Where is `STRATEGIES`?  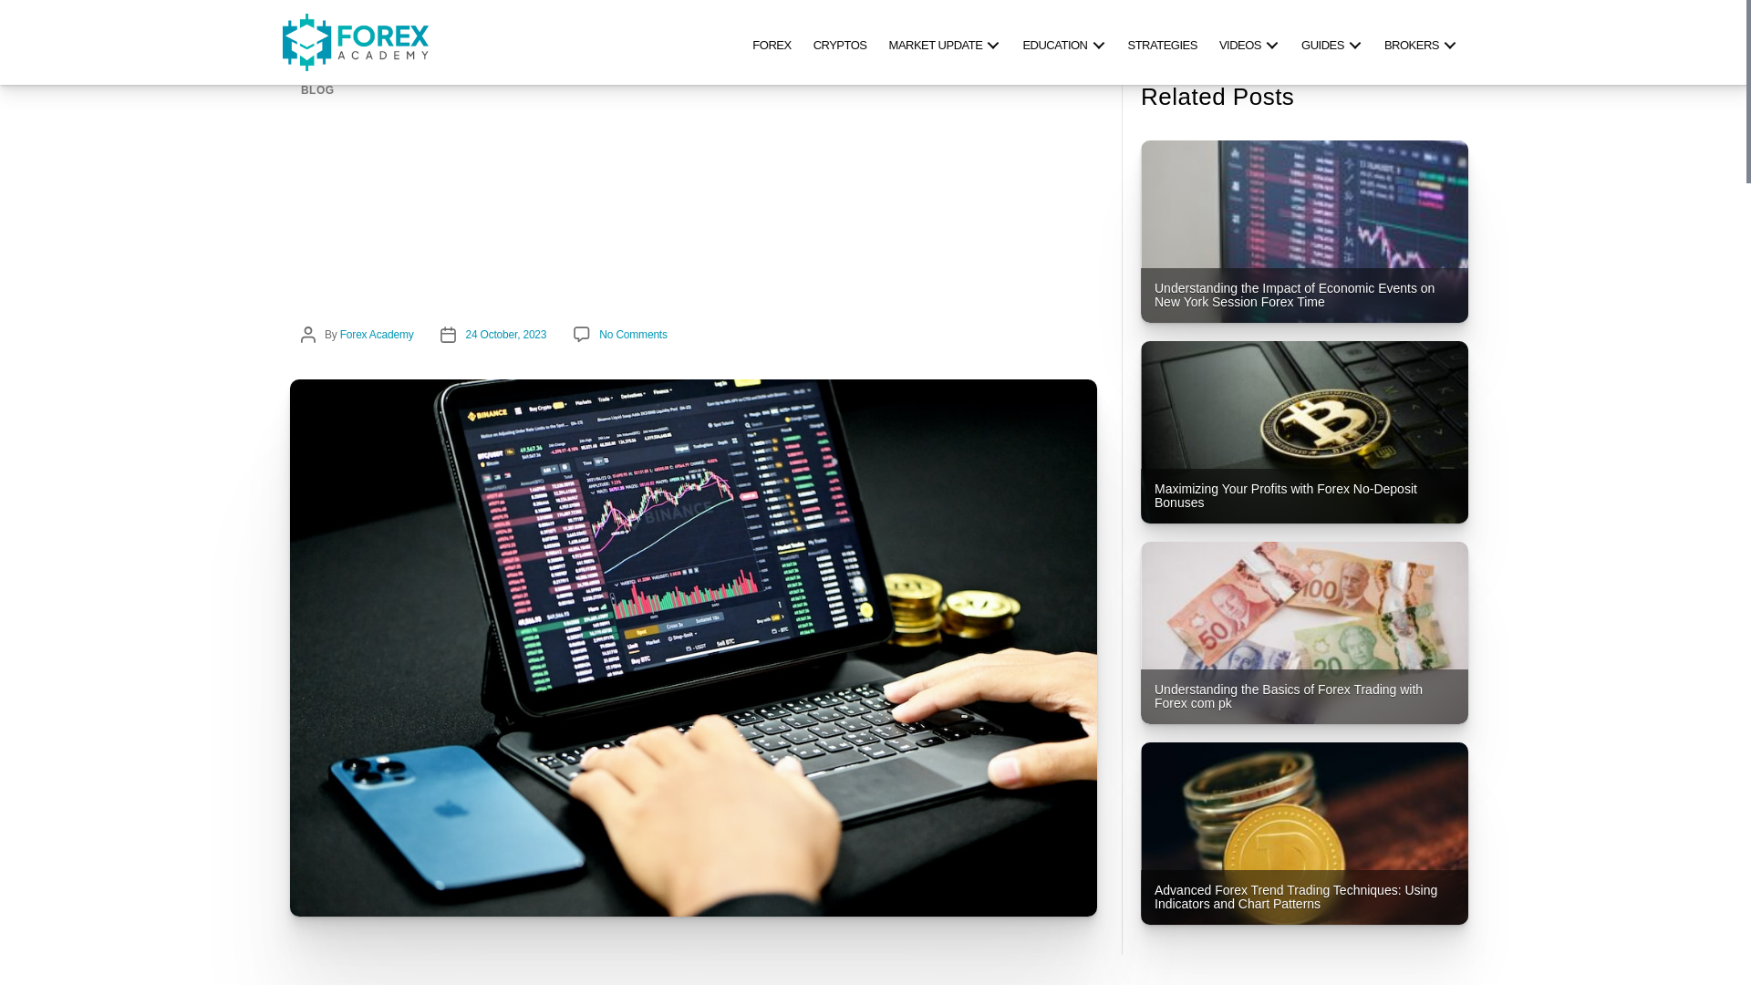 STRATEGIES is located at coordinates (1162, 42).